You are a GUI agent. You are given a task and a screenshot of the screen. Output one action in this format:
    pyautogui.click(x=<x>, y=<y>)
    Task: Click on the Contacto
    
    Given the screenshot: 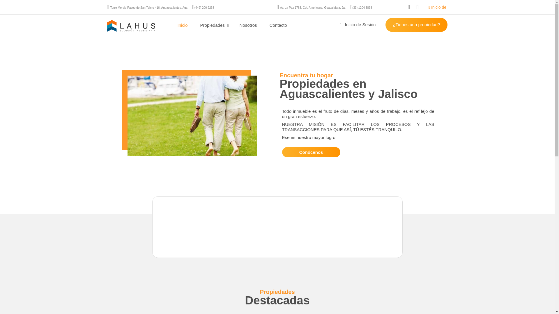 What is the action you would take?
    pyautogui.click(x=278, y=25)
    